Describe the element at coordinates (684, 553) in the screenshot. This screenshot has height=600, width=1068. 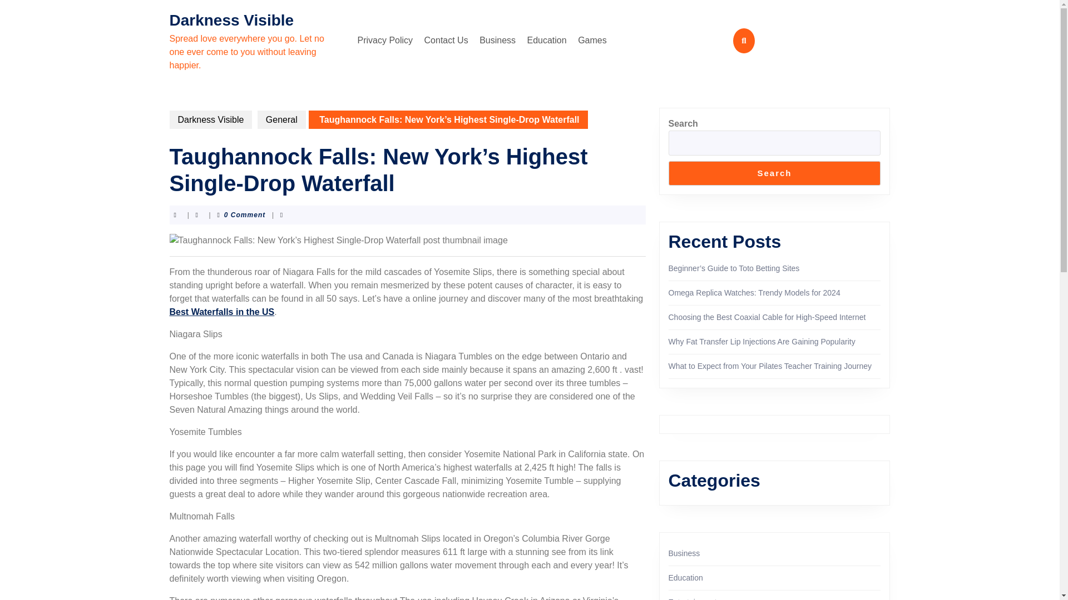
I see `Business` at that location.